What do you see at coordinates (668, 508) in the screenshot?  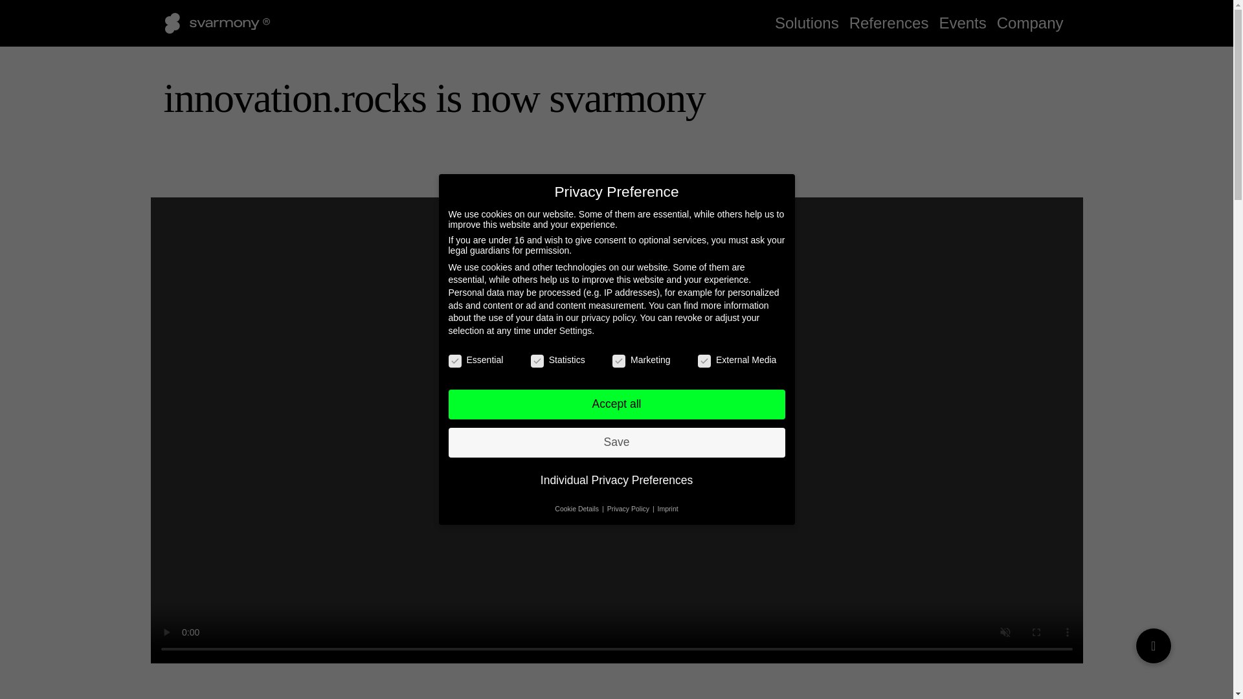 I see `Imprint` at bounding box center [668, 508].